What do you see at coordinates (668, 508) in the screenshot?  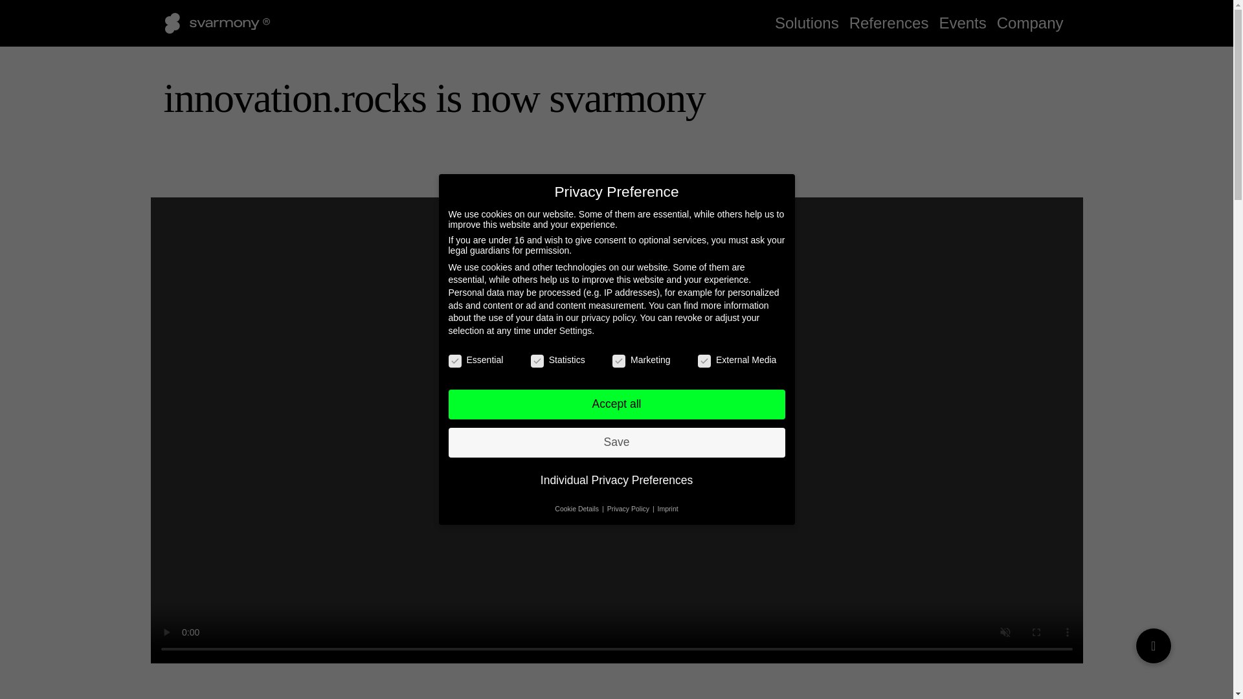 I see `Imprint` at bounding box center [668, 508].